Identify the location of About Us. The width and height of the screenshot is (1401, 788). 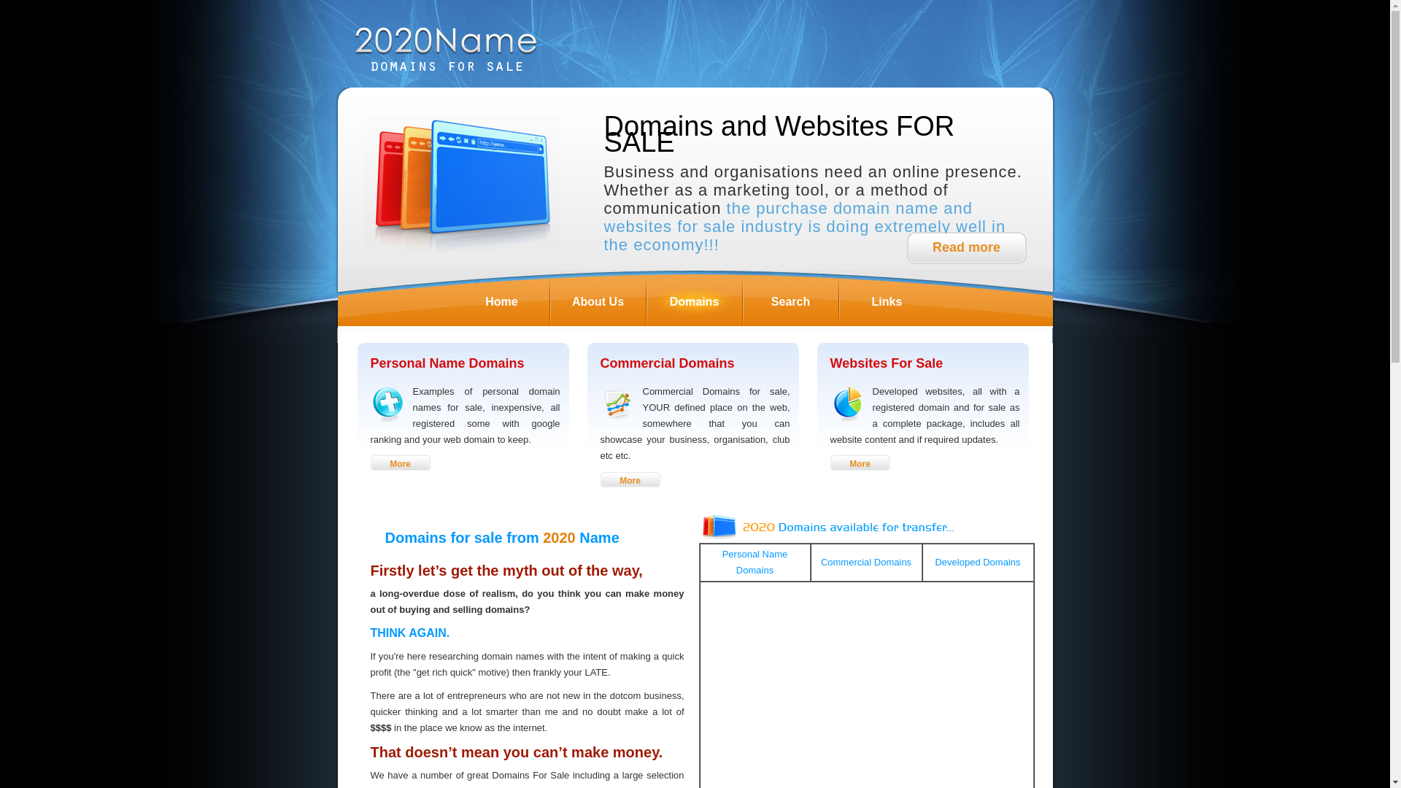
(598, 301).